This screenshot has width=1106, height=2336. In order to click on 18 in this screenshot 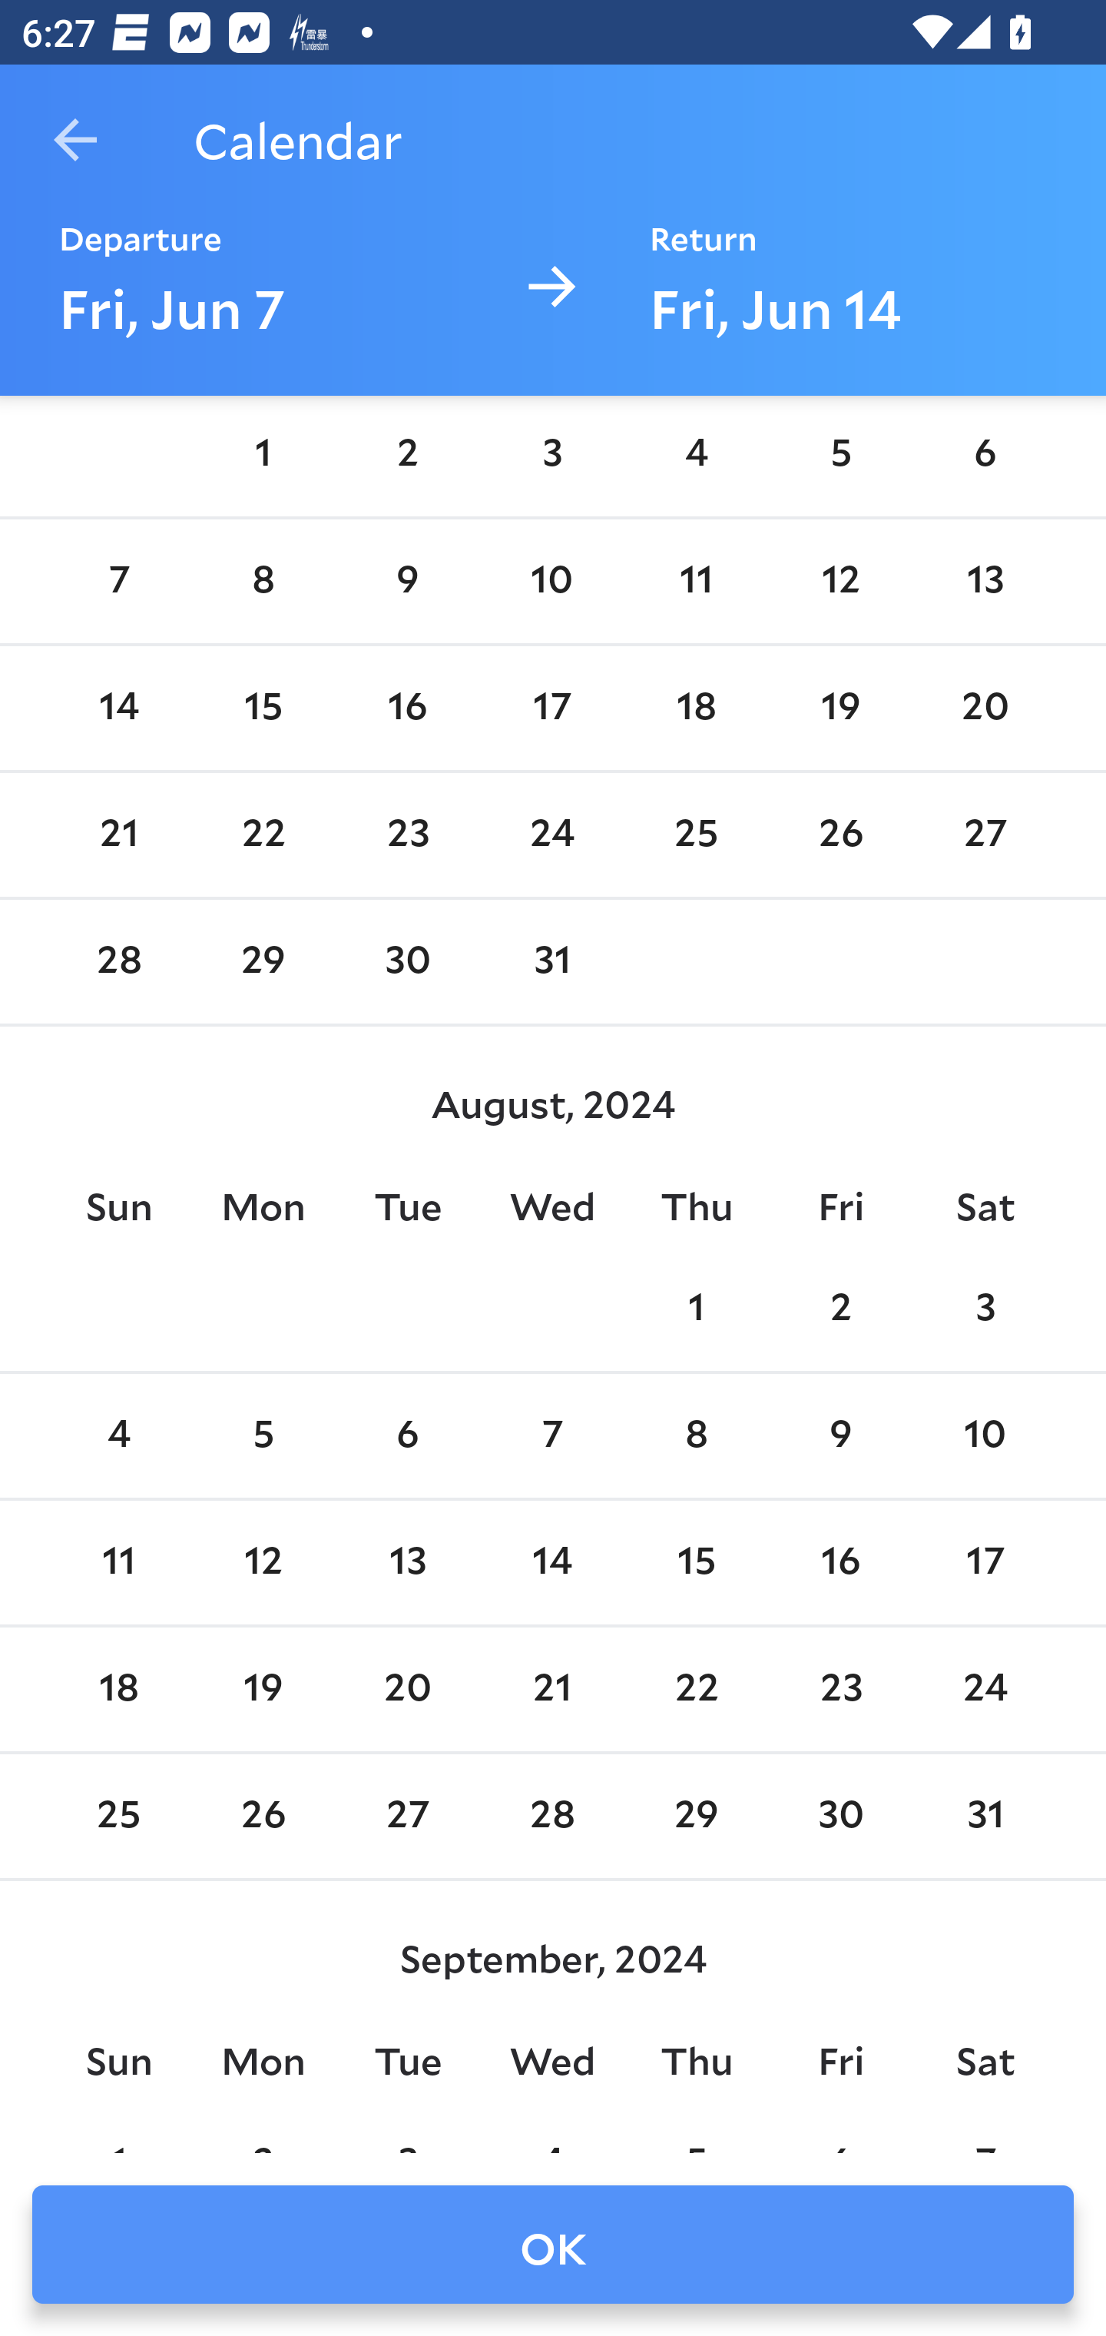, I will do `click(696, 708)`.